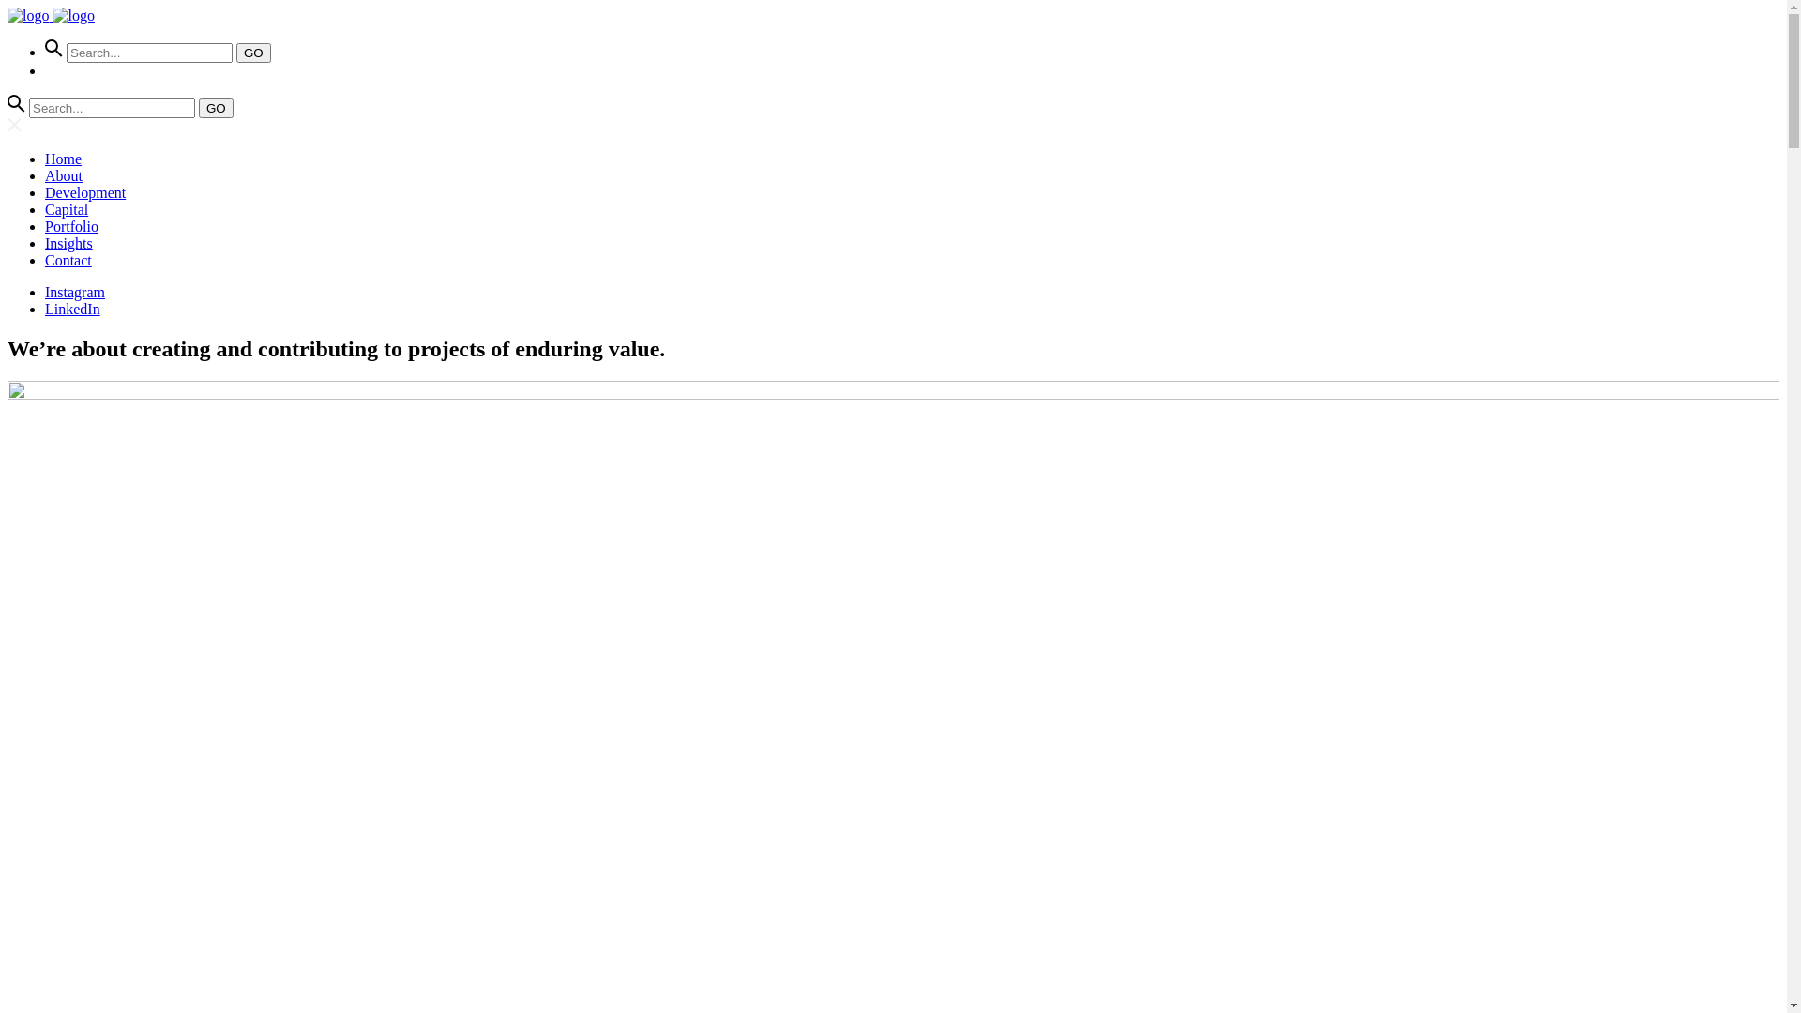 The width and height of the screenshot is (1801, 1013). I want to click on Skip to content, so click(8, 8).